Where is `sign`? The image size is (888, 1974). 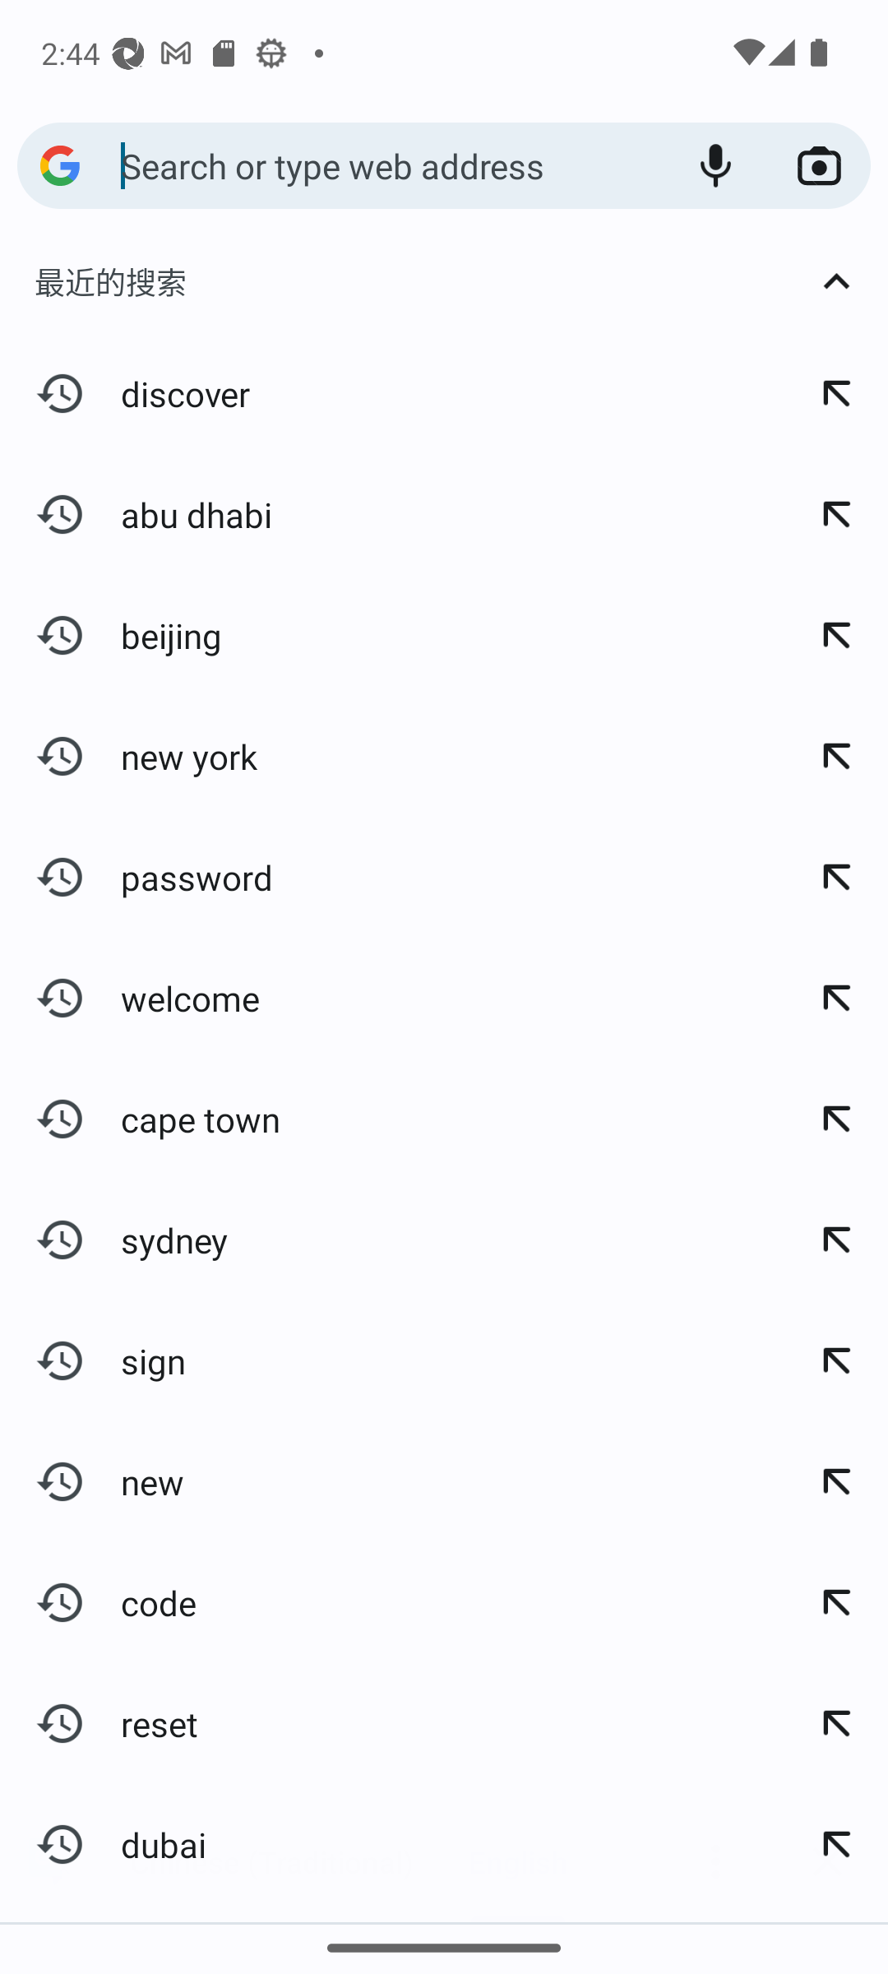
sign is located at coordinates (391, 1360).